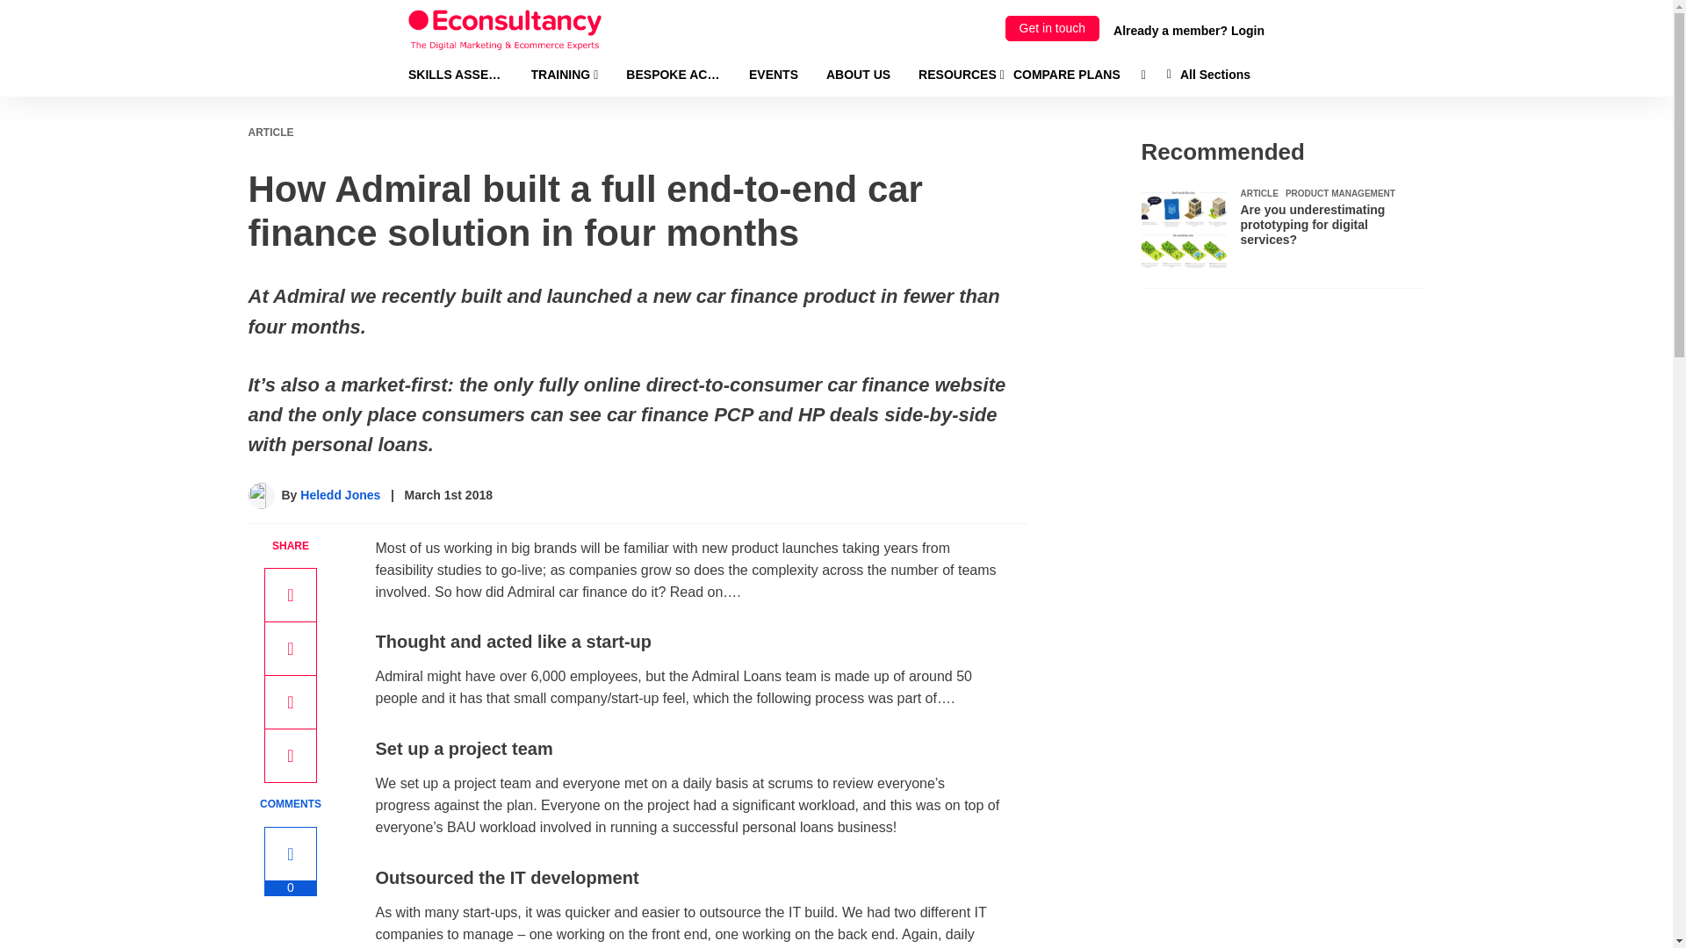 The height and width of the screenshot is (948, 1686). Describe the element at coordinates (673, 74) in the screenshot. I see `BESPOKE ACADEMIES` at that location.